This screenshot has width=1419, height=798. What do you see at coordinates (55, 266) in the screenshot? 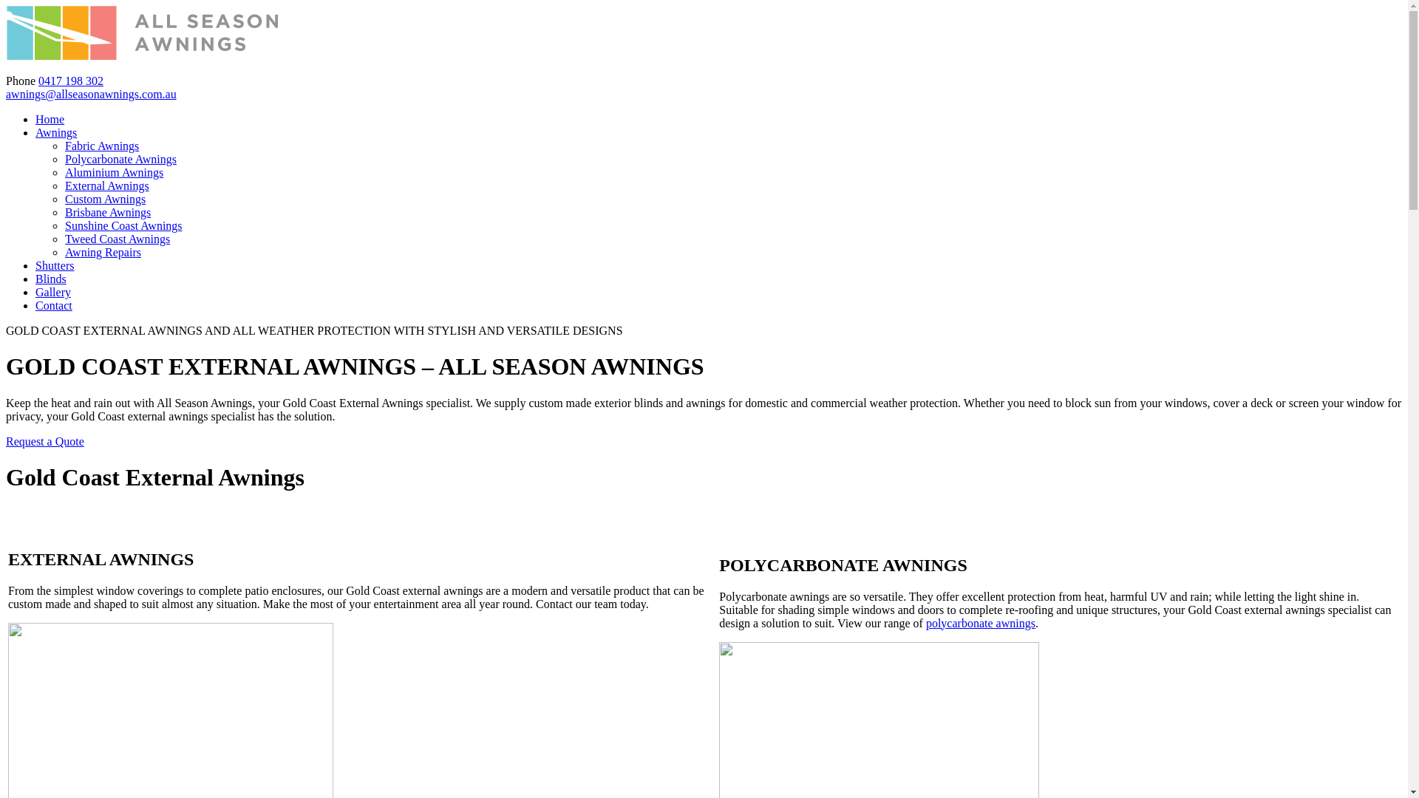
I see `Shutters` at bounding box center [55, 266].